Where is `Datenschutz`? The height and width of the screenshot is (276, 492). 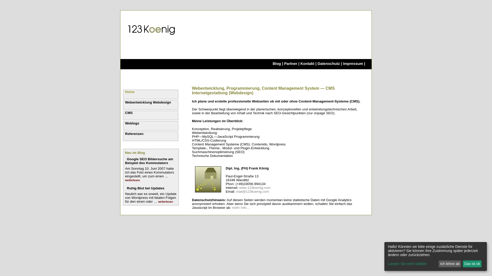 Datenschutz is located at coordinates (329, 64).